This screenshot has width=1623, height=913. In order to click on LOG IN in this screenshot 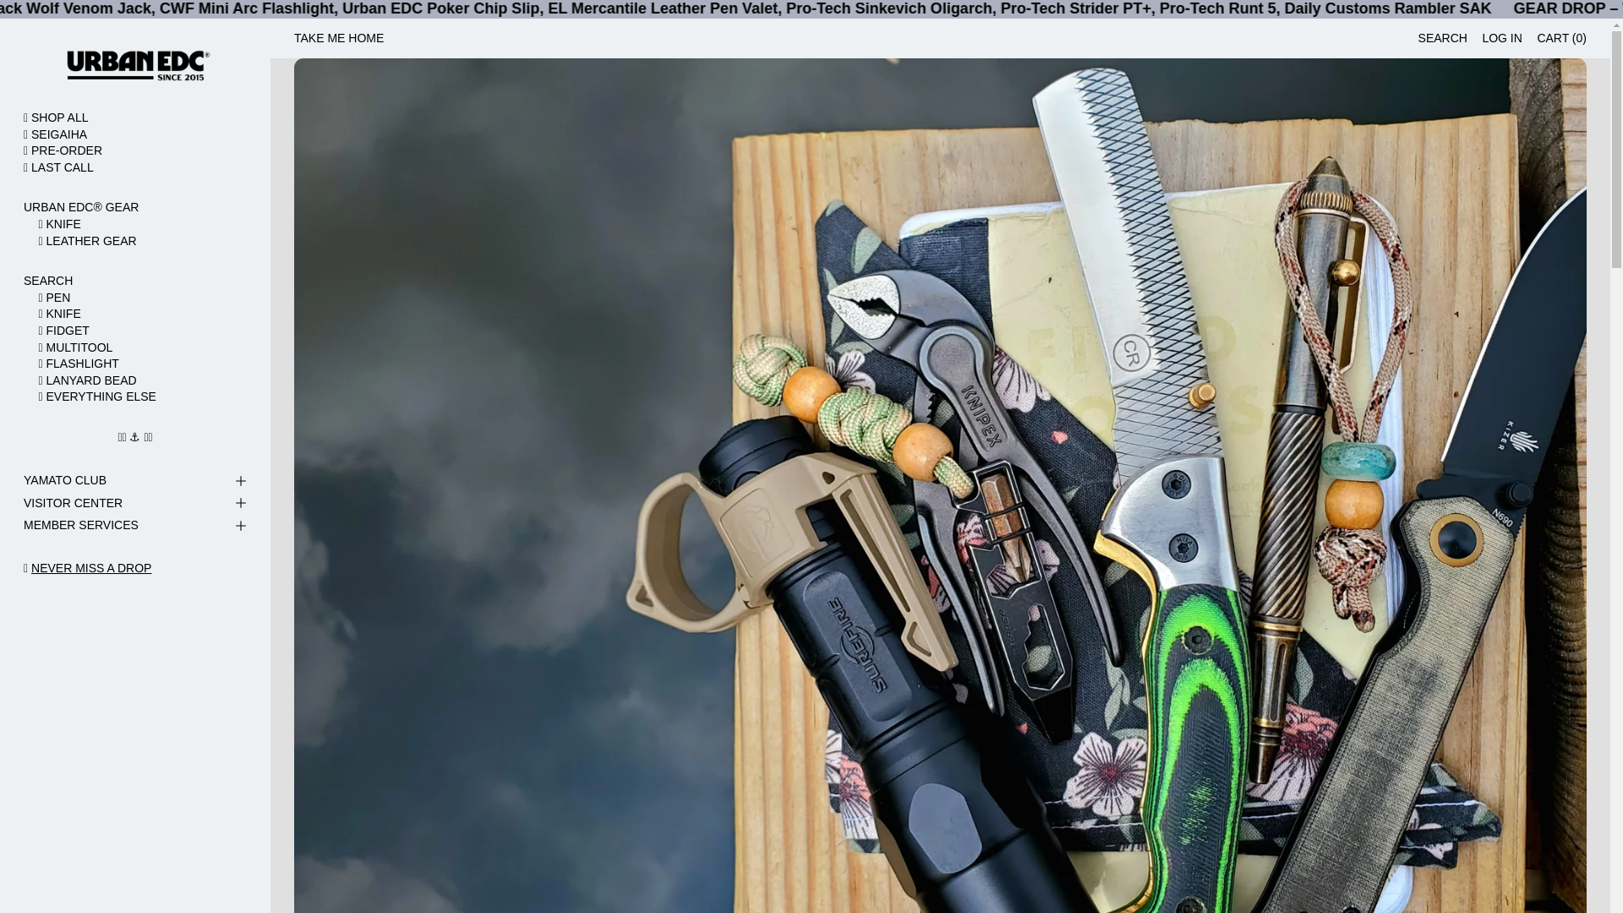, I will do `click(1501, 39)`.